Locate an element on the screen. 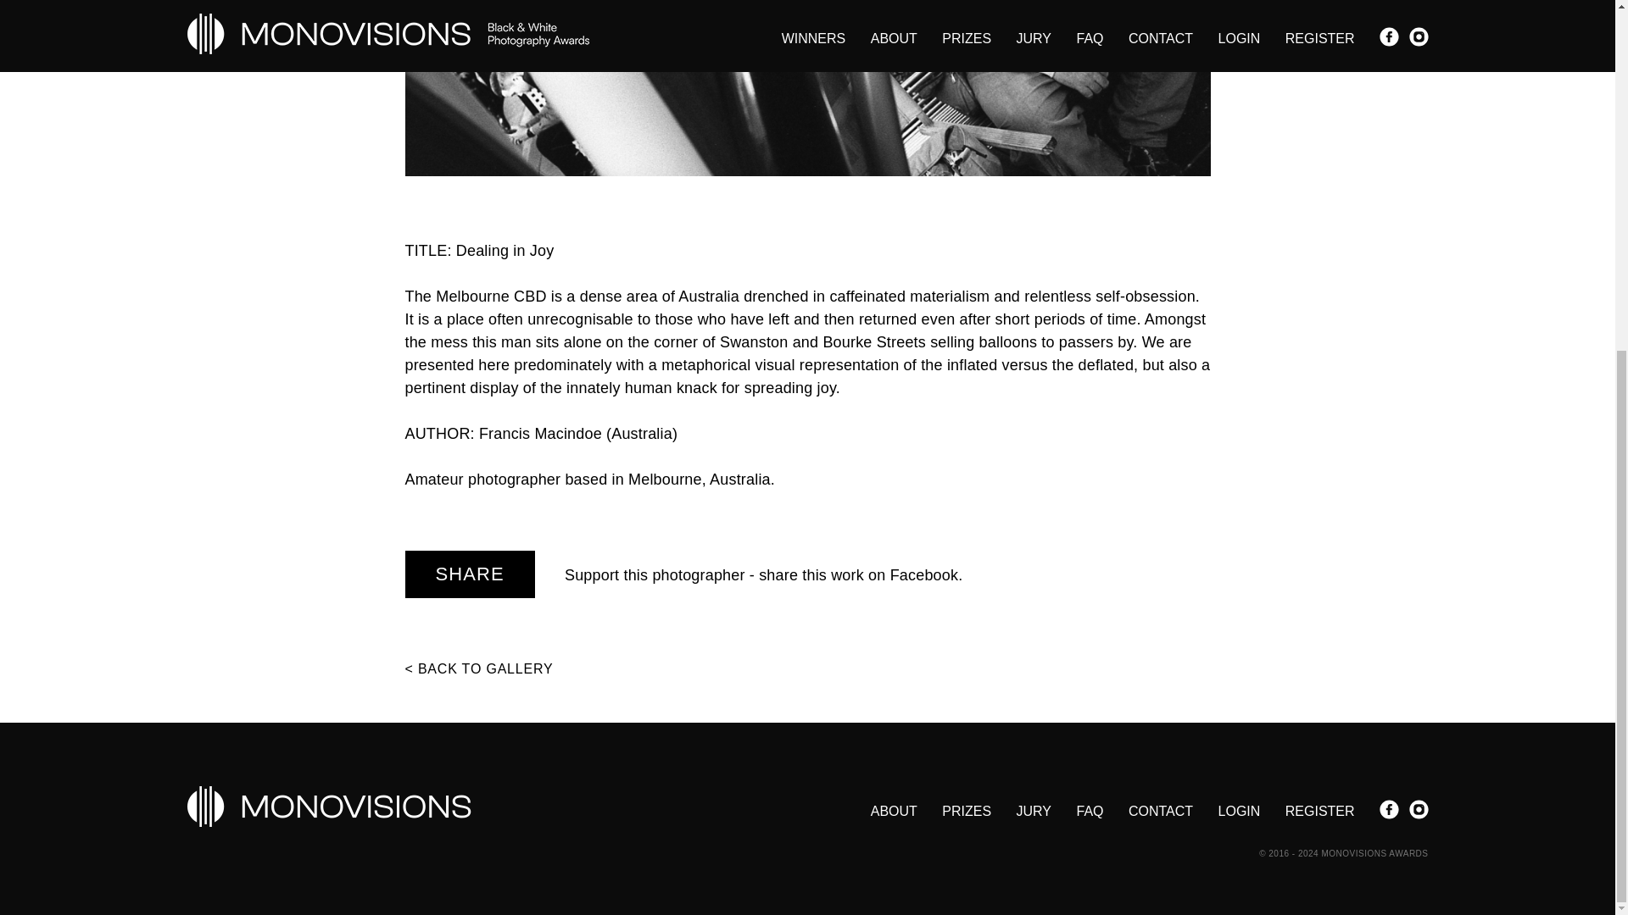 The height and width of the screenshot is (915, 1628). LOGIN is located at coordinates (1239, 812).